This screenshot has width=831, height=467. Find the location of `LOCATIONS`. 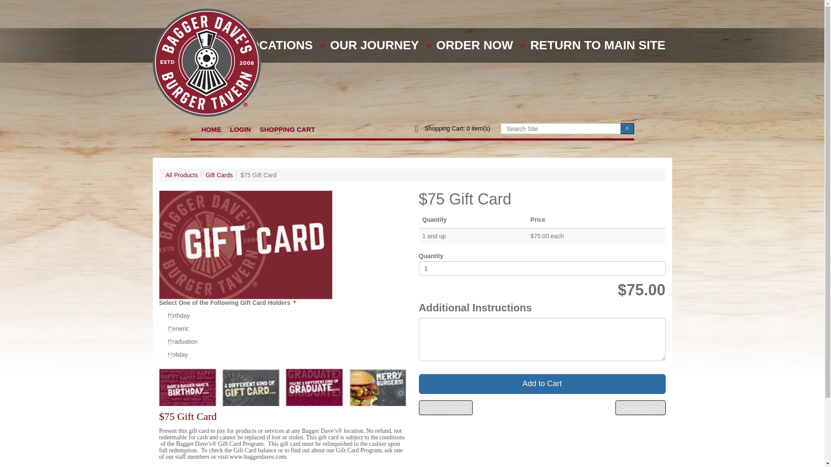

LOCATIONS is located at coordinates (278, 45).